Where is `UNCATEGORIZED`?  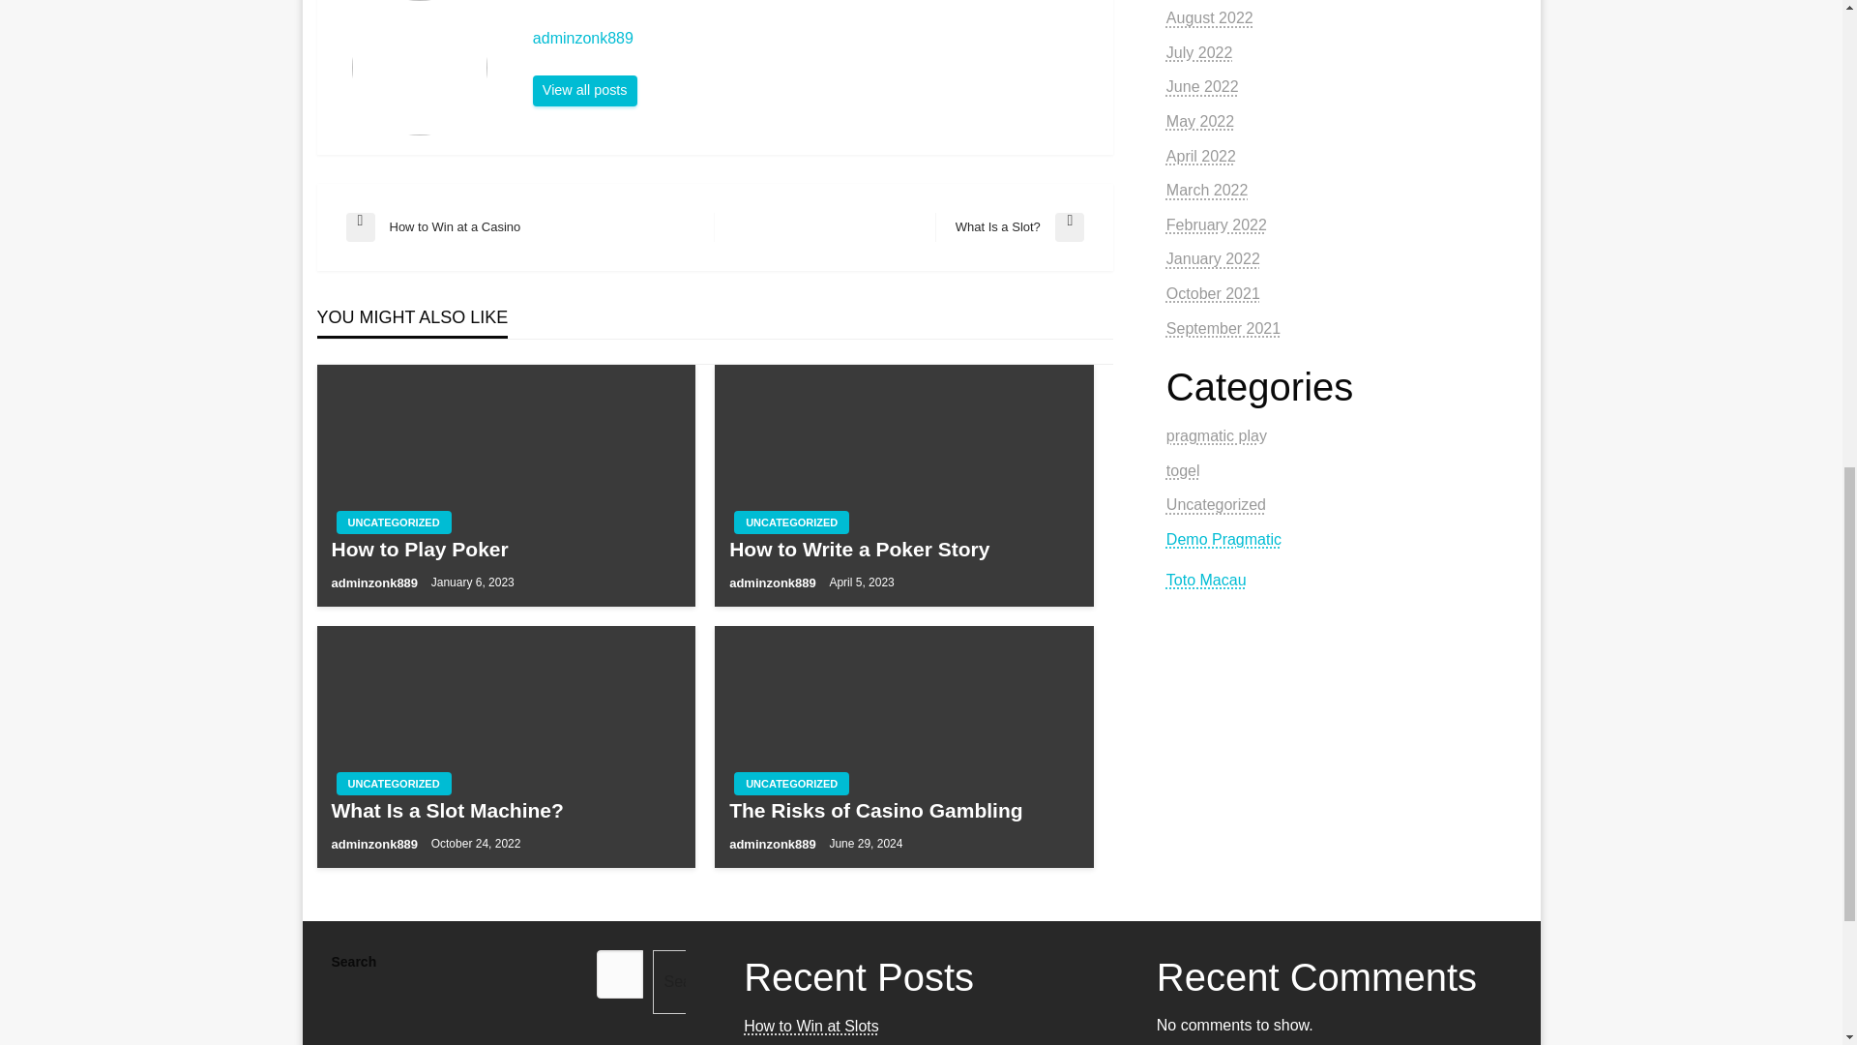 UNCATEGORIZED is located at coordinates (505, 810).